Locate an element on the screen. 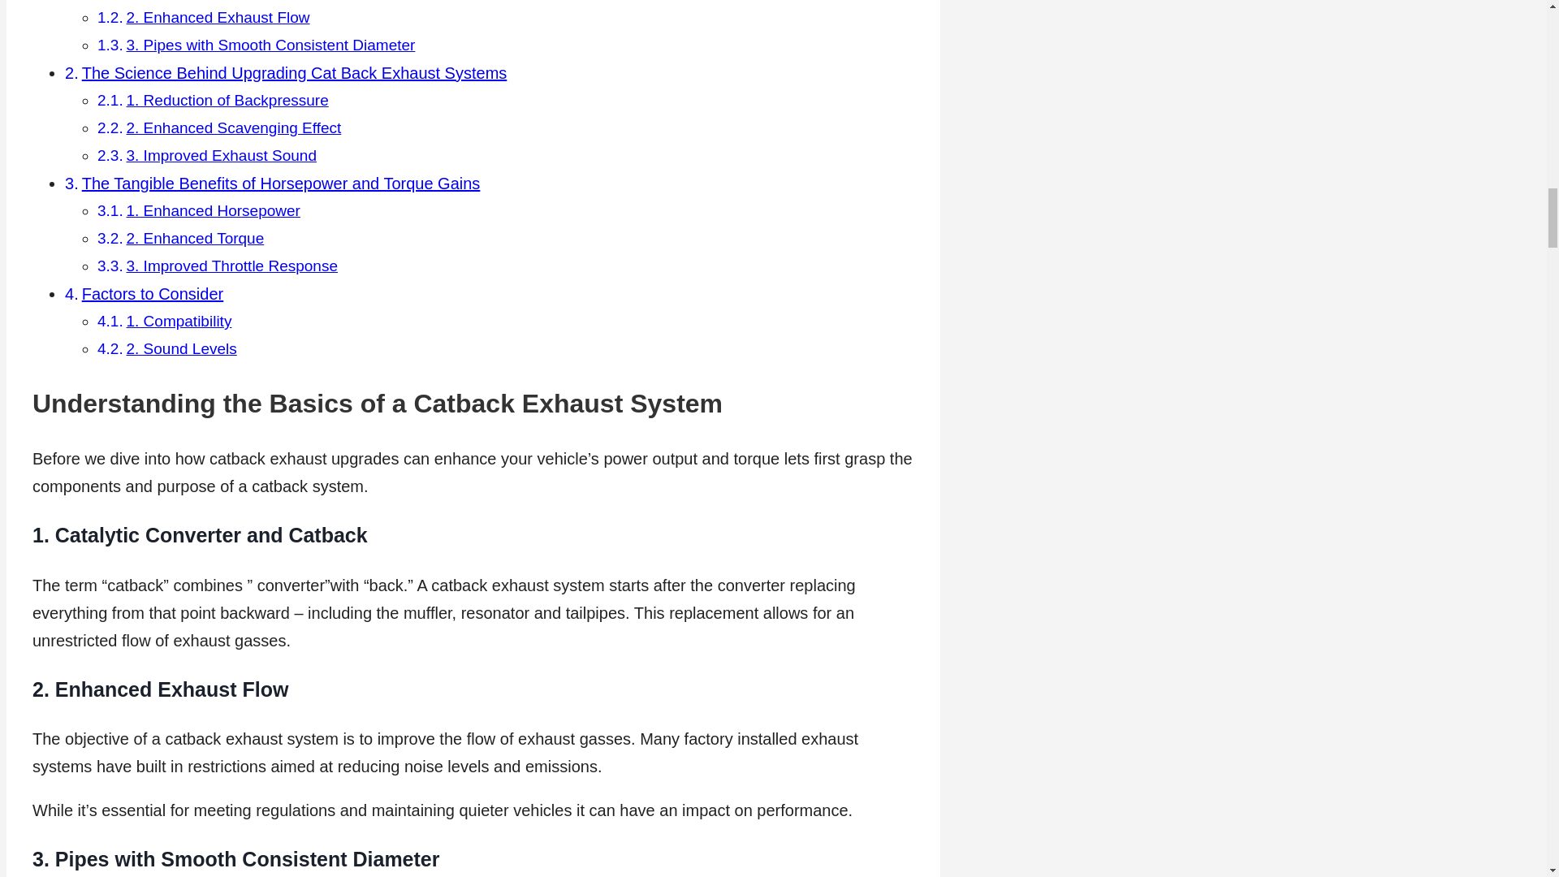 The width and height of the screenshot is (1559, 877). 2. Enhanced Scavenging Effect is located at coordinates (234, 127).